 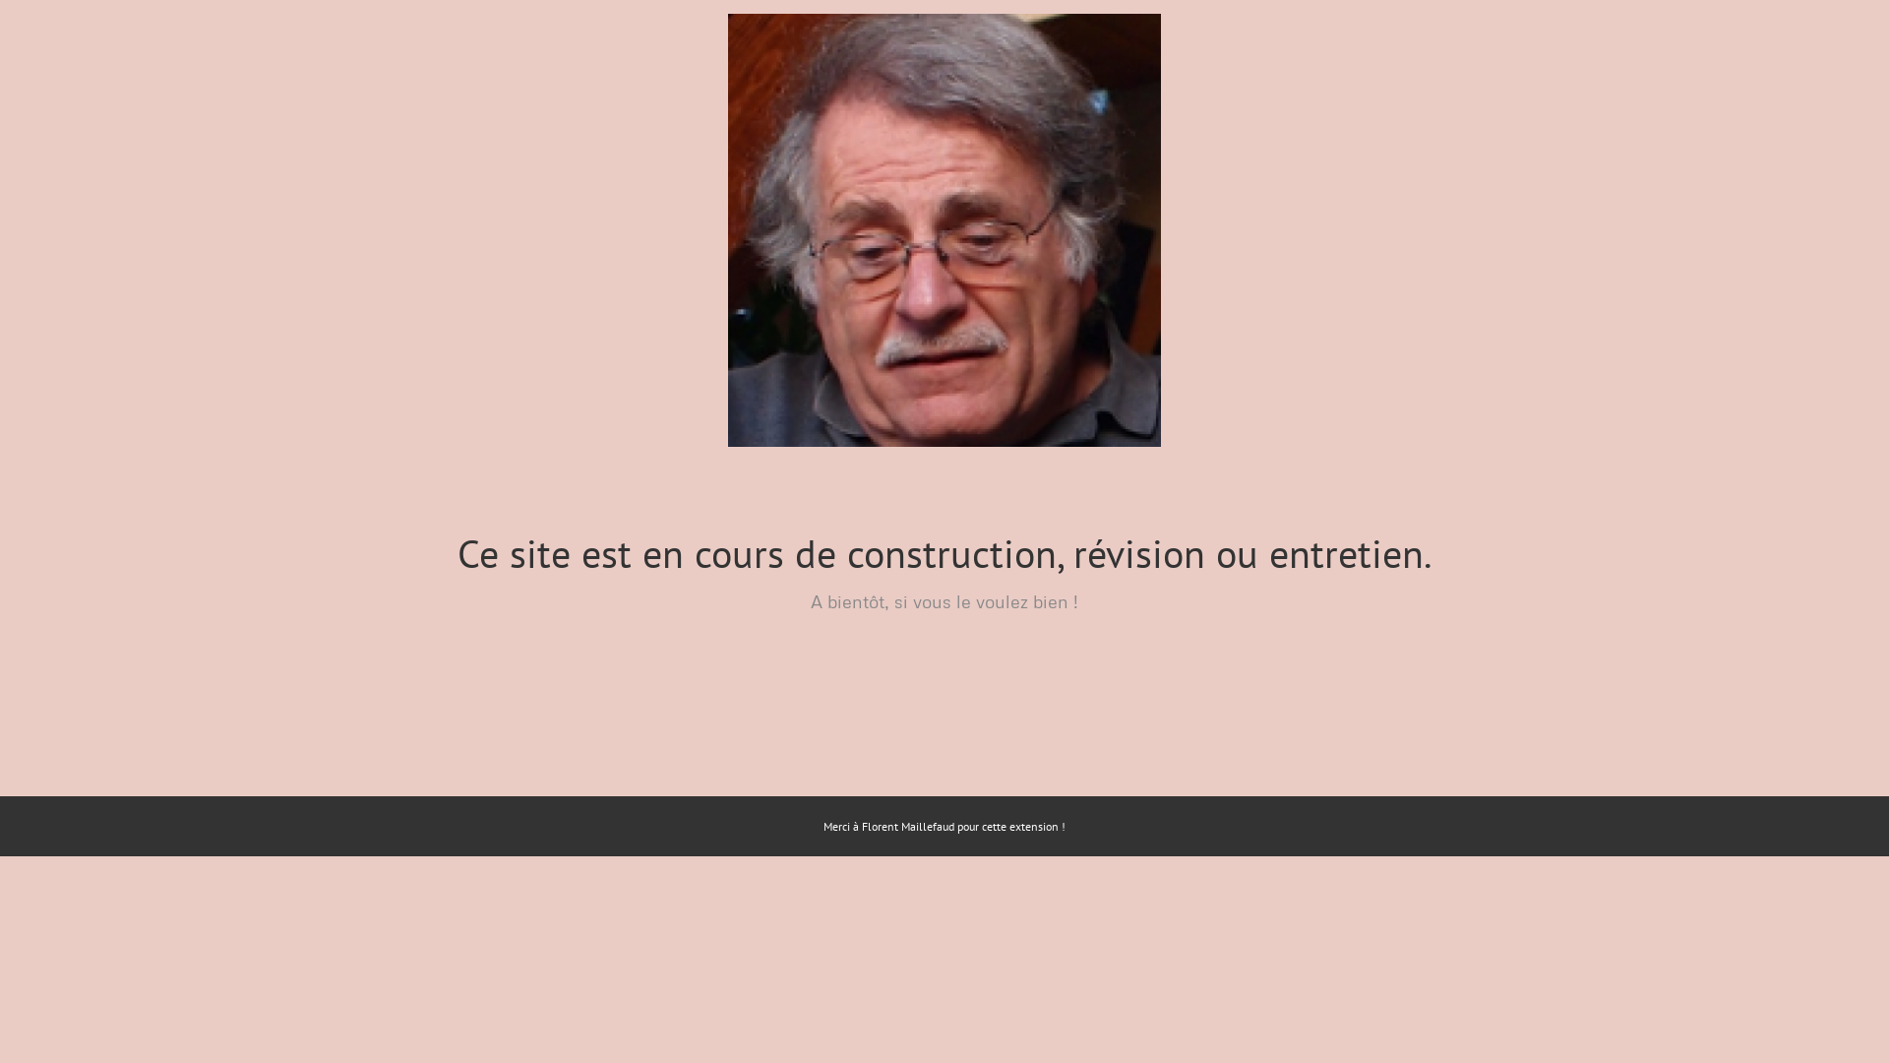 I want to click on Blog personnel Dario CIPRUT Modestie avant toute chose, so click(x=944, y=230).